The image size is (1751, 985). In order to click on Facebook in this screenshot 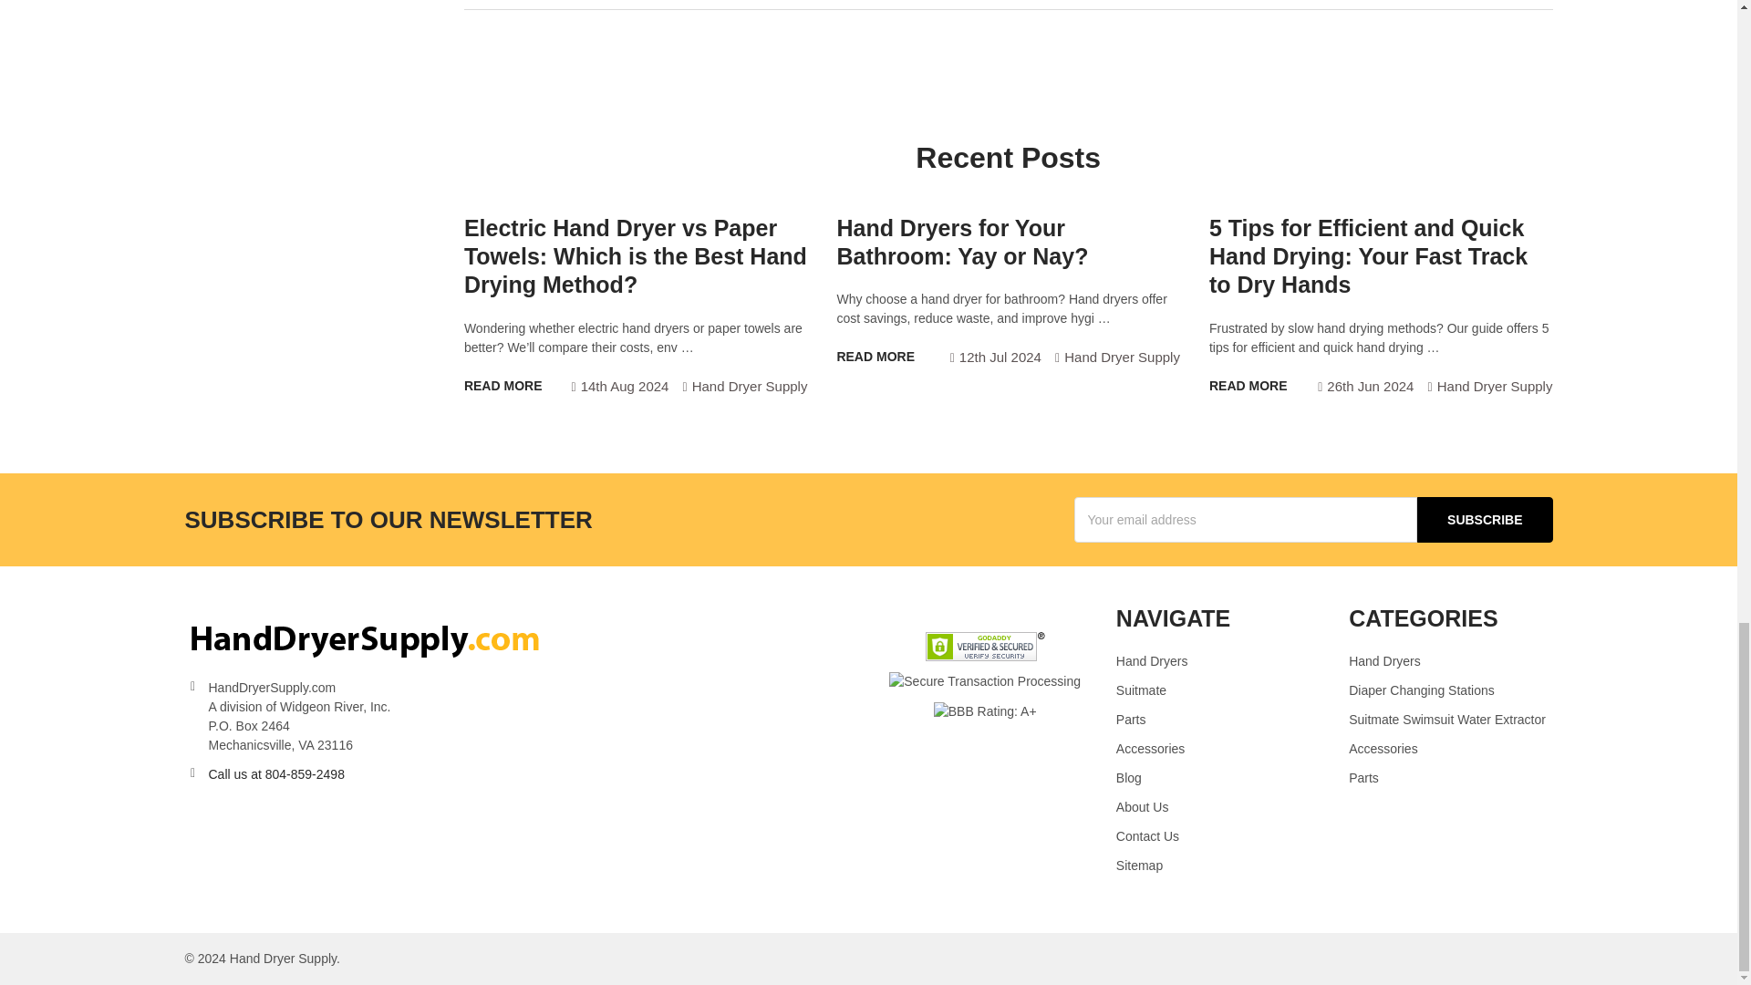, I will do `click(961, 64)`.